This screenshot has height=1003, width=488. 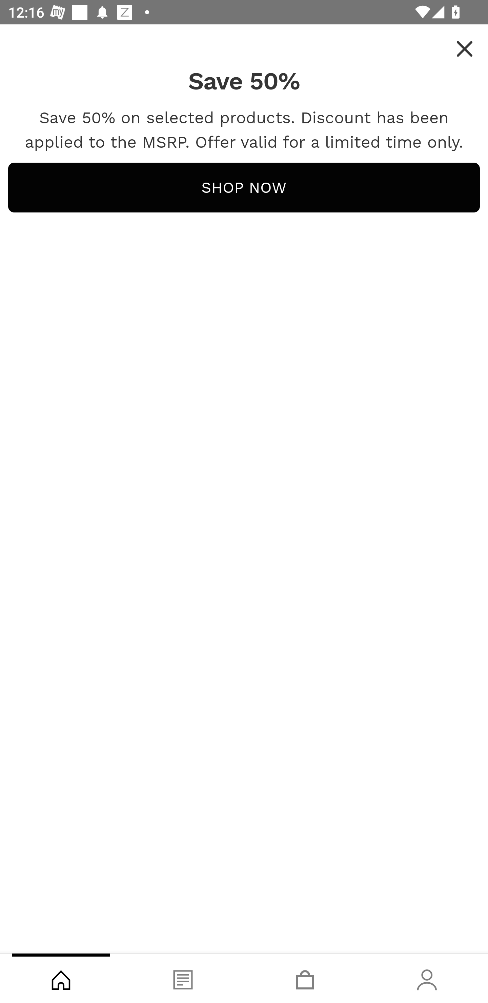 I want to click on Blog, tab, 2 of 4, so click(x=183, y=978).